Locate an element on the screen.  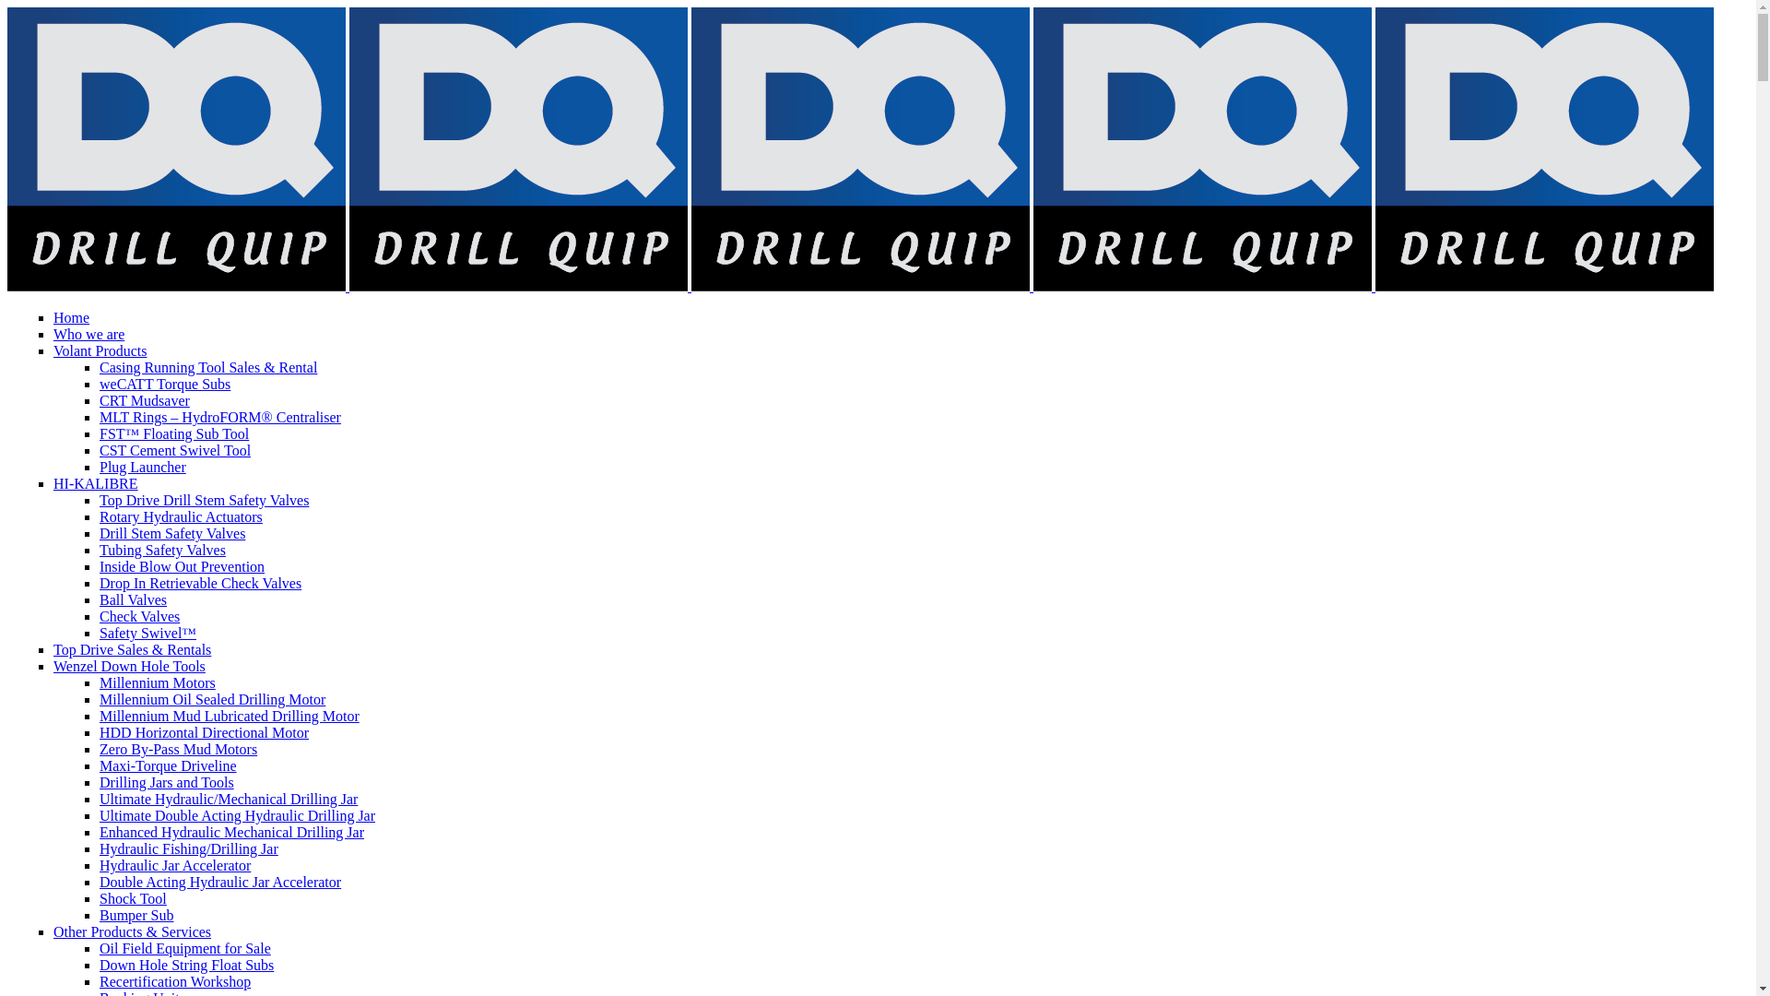
Enhanced Hydraulic Mechanical Drilling Jar is located at coordinates (232, 832).